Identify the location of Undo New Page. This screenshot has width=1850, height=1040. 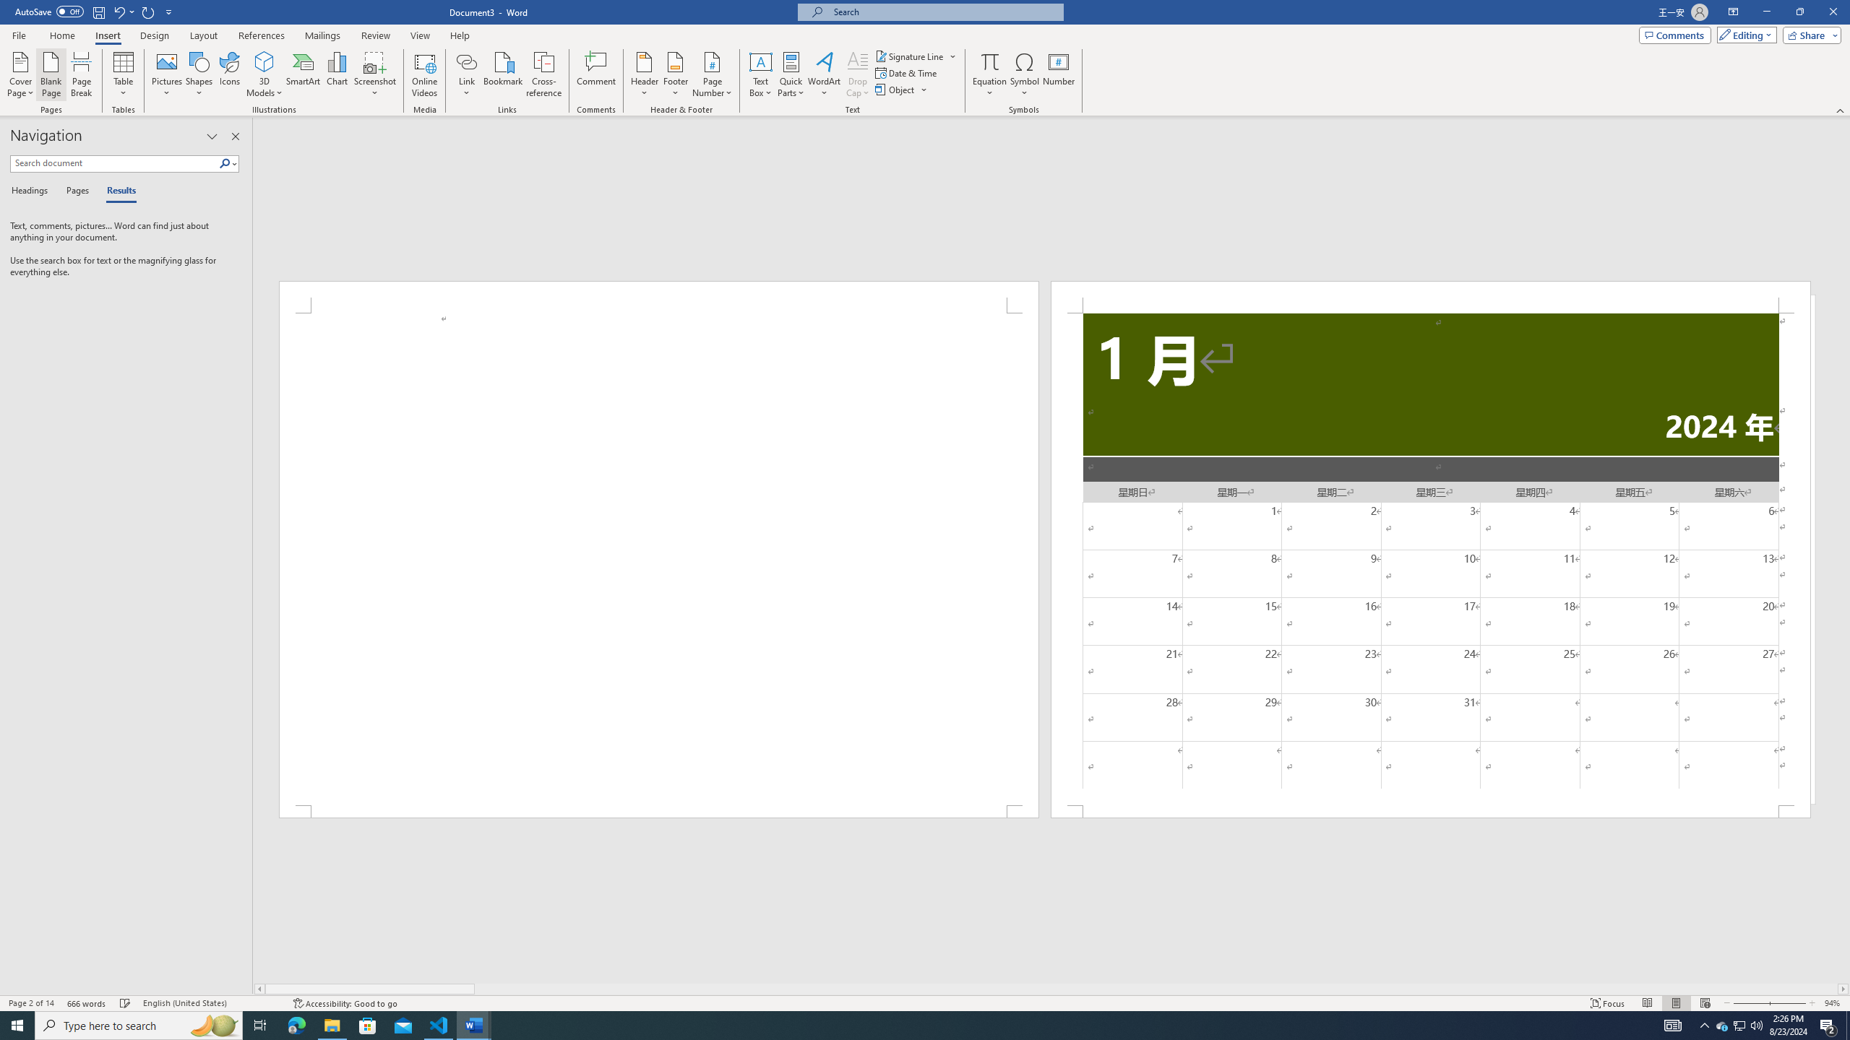
(123, 12).